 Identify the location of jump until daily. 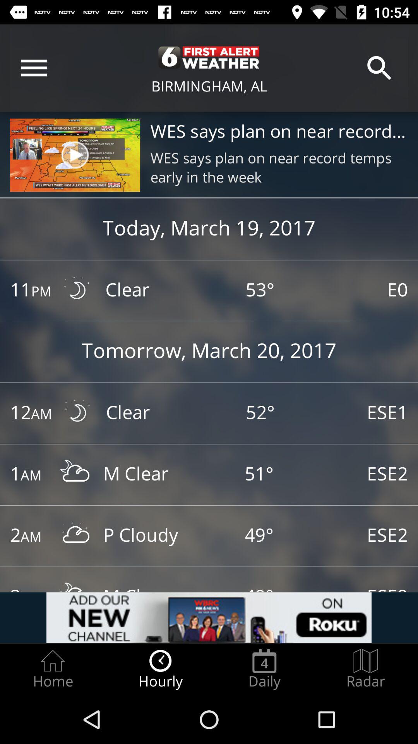
(264, 669).